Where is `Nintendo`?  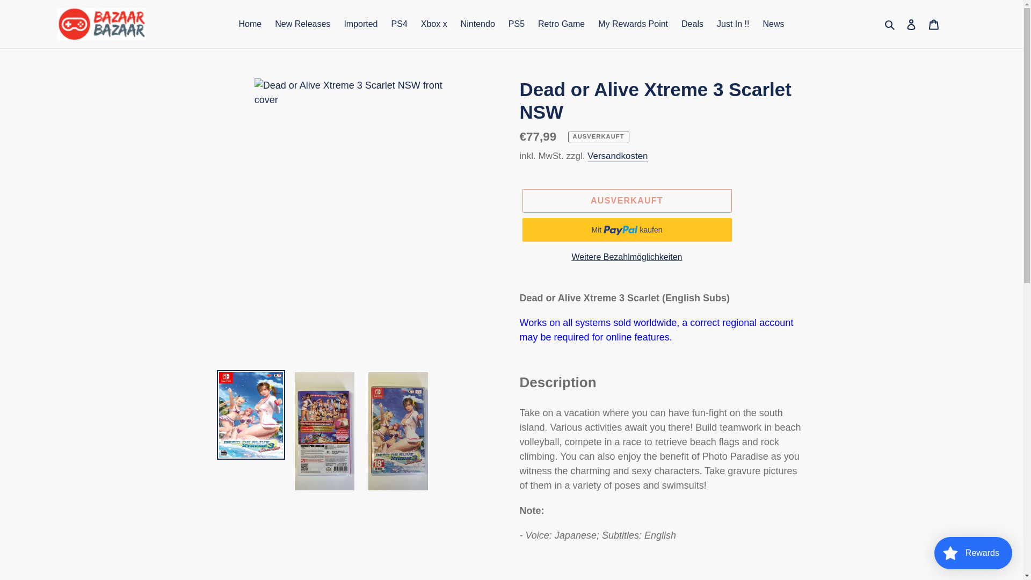
Nintendo is located at coordinates (478, 24).